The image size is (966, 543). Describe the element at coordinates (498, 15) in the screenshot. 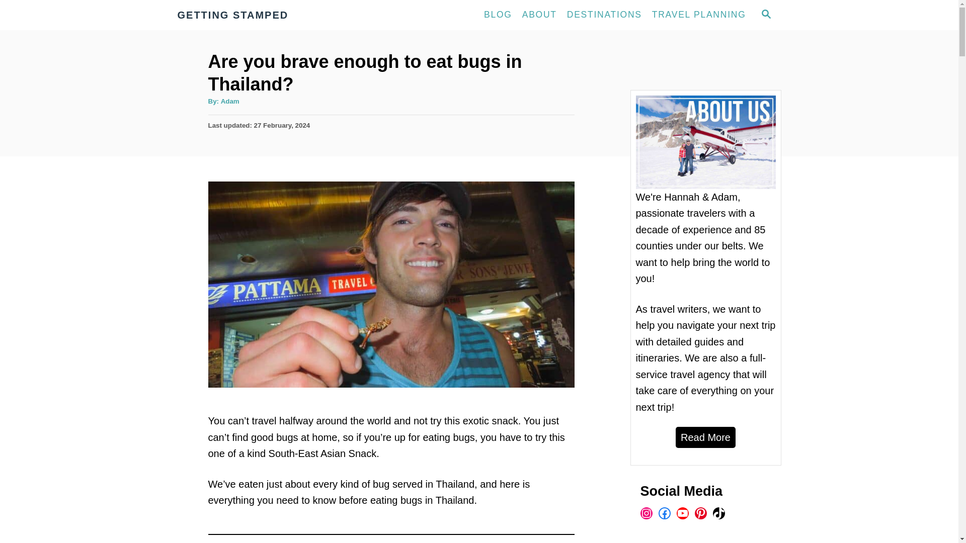

I see `BLOG` at that location.